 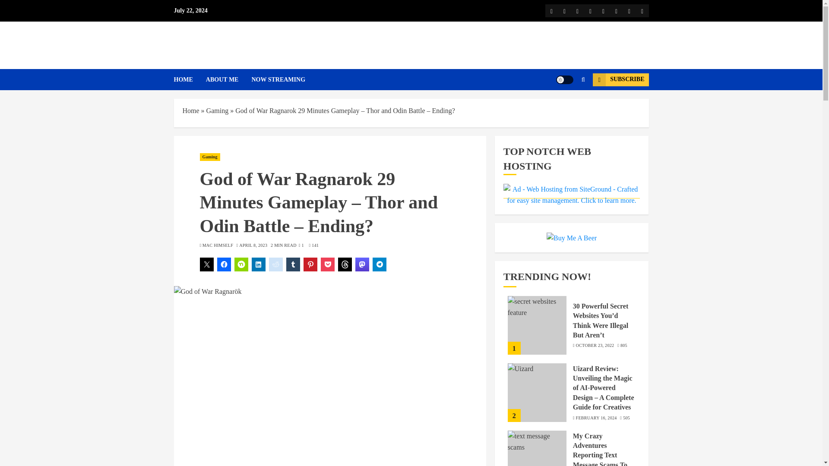 I want to click on Click to share on Reddit, so click(x=275, y=264).